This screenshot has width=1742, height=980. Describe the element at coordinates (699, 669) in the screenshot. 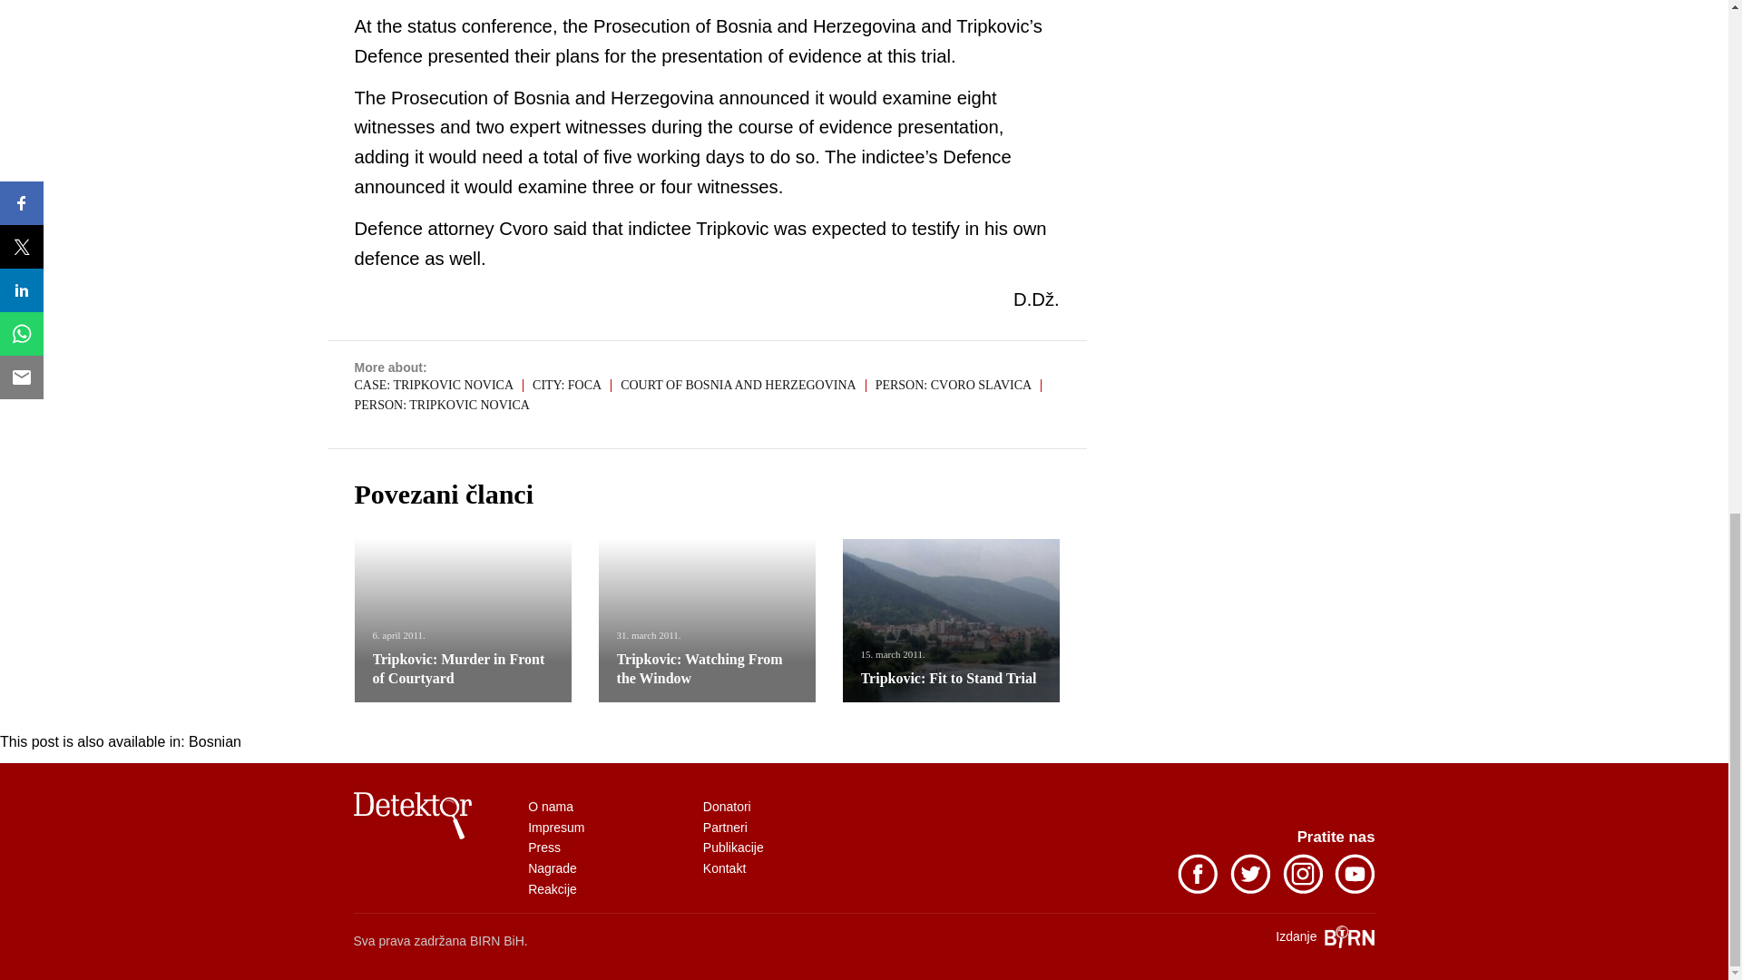

I see `Tripkovic: Watching From the Window` at that location.